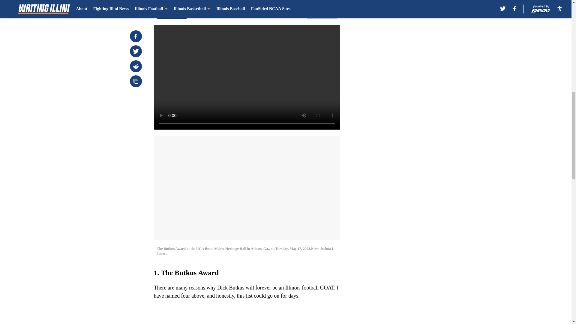  What do you see at coordinates (415, 44) in the screenshot?
I see `3rd party ad content` at bounding box center [415, 44].